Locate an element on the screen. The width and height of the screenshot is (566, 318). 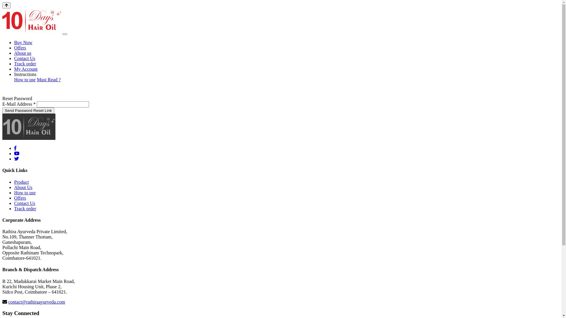
contact@rathiraayurveda.com is located at coordinates (37, 302).